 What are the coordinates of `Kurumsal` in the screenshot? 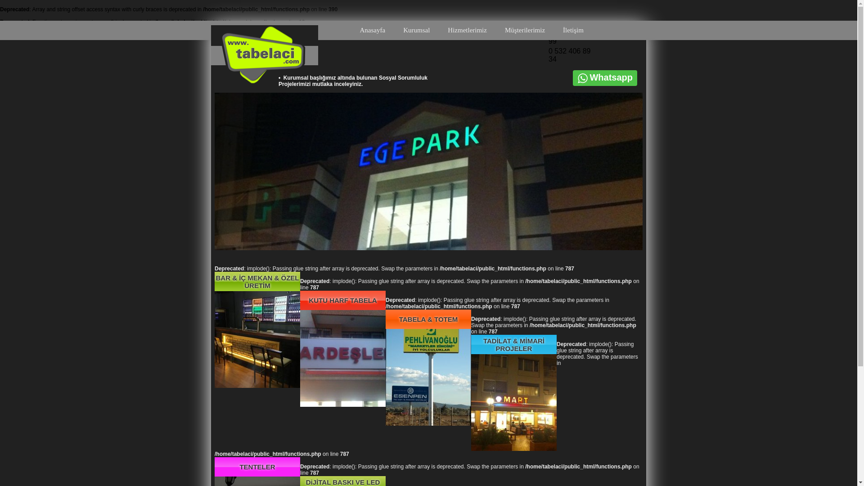 It's located at (417, 31).